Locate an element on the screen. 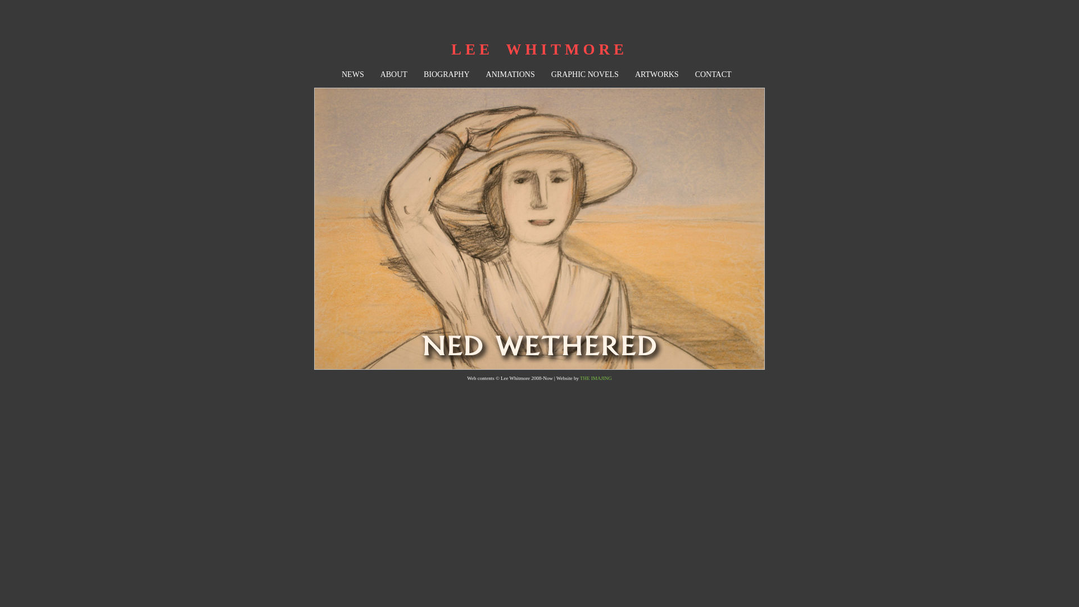 The height and width of the screenshot is (607, 1079). BIOGRAPHY is located at coordinates (447, 74).